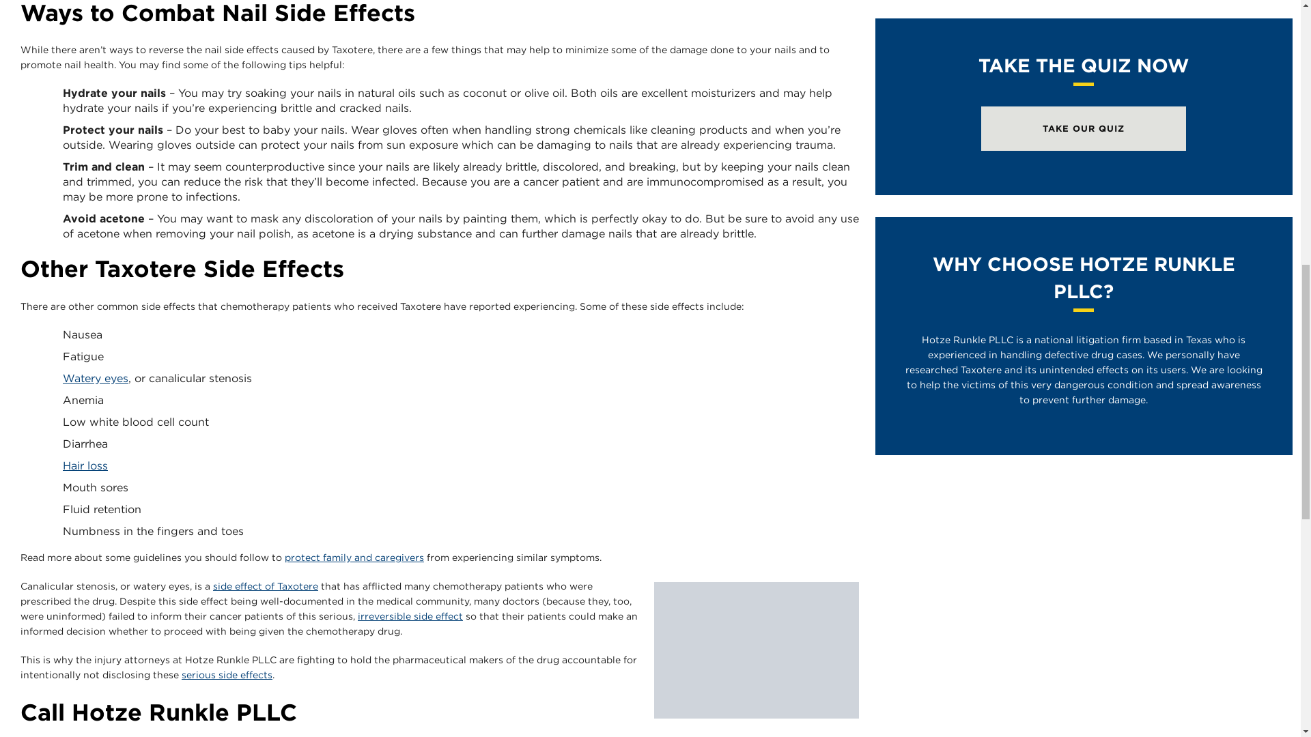  I want to click on irreversible side effect, so click(410, 616).